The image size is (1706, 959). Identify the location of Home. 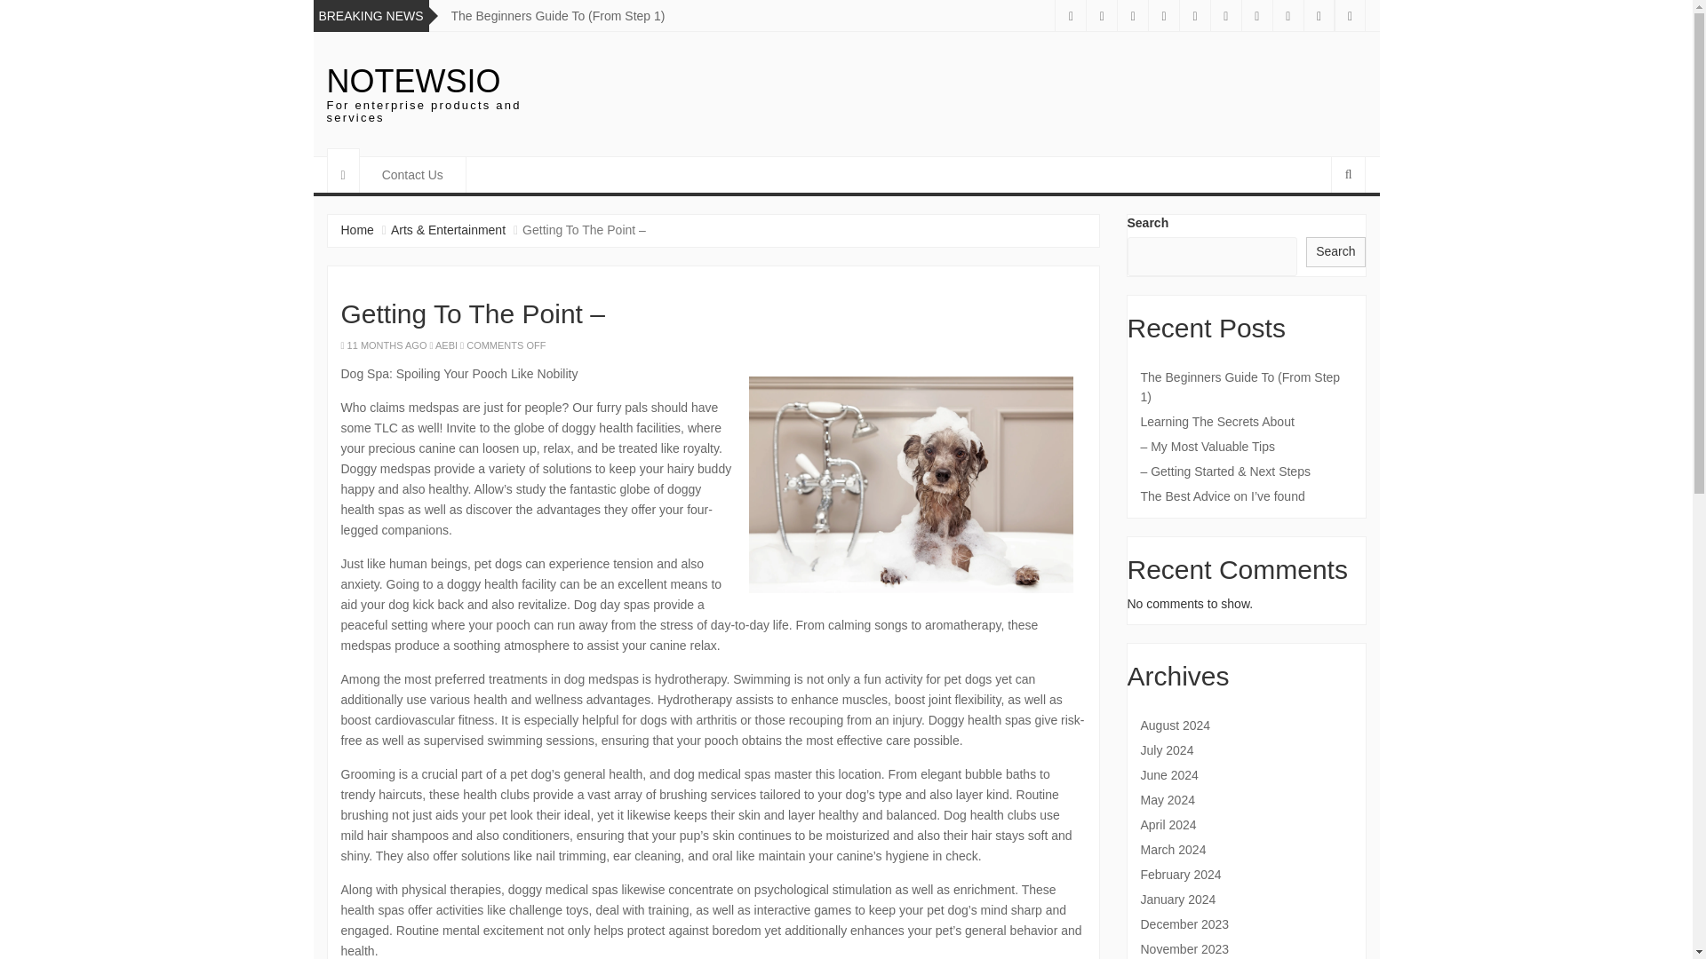
(357, 229).